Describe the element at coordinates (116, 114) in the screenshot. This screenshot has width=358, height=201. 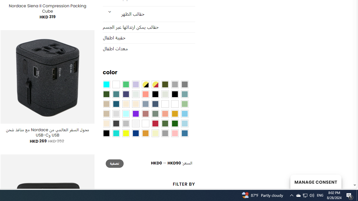
I see `Light-Gray` at that location.